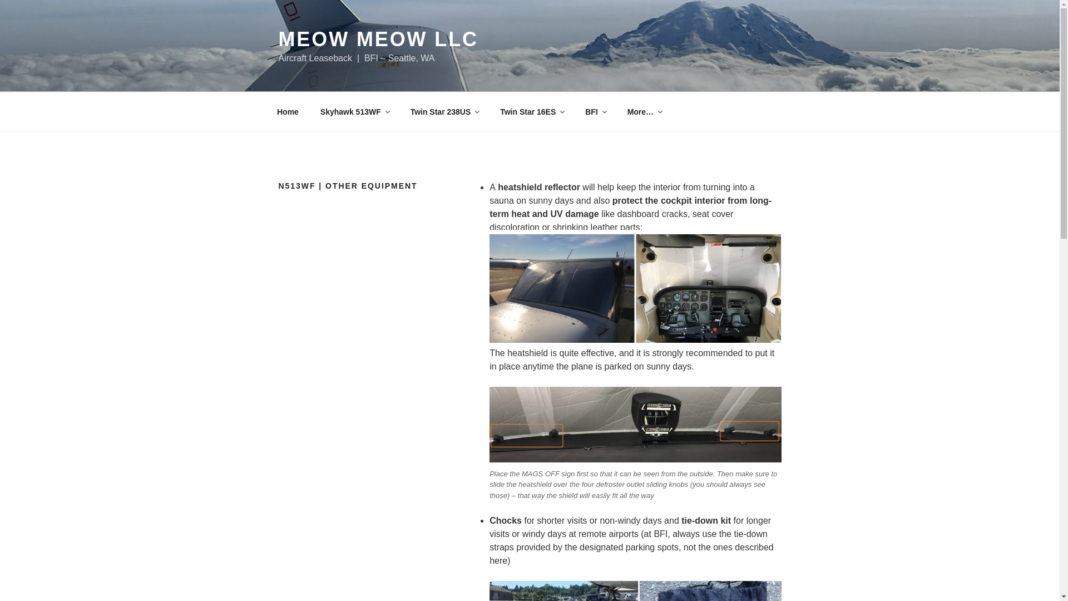 Image resolution: width=1068 pixels, height=601 pixels. I want to click on Home, so click(288, 111).